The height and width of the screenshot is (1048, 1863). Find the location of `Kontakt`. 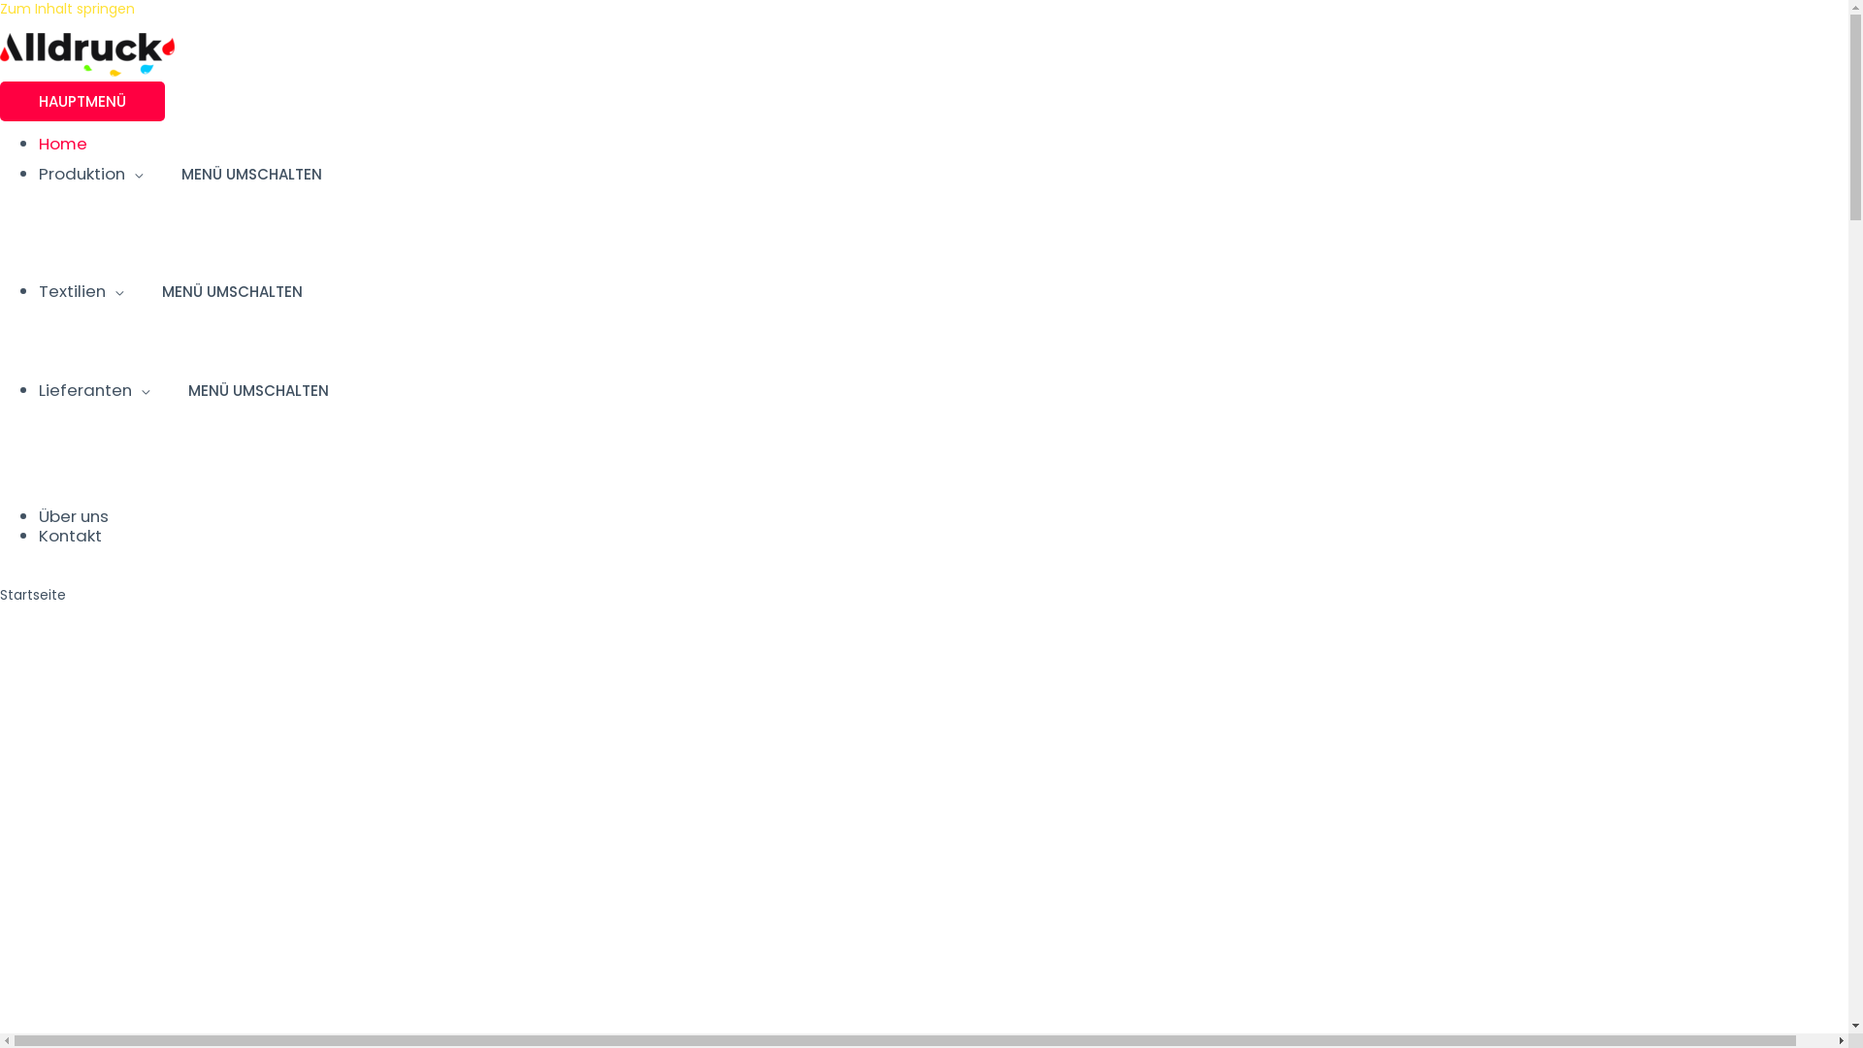

Kontakt is located at coordinates (70, 536).